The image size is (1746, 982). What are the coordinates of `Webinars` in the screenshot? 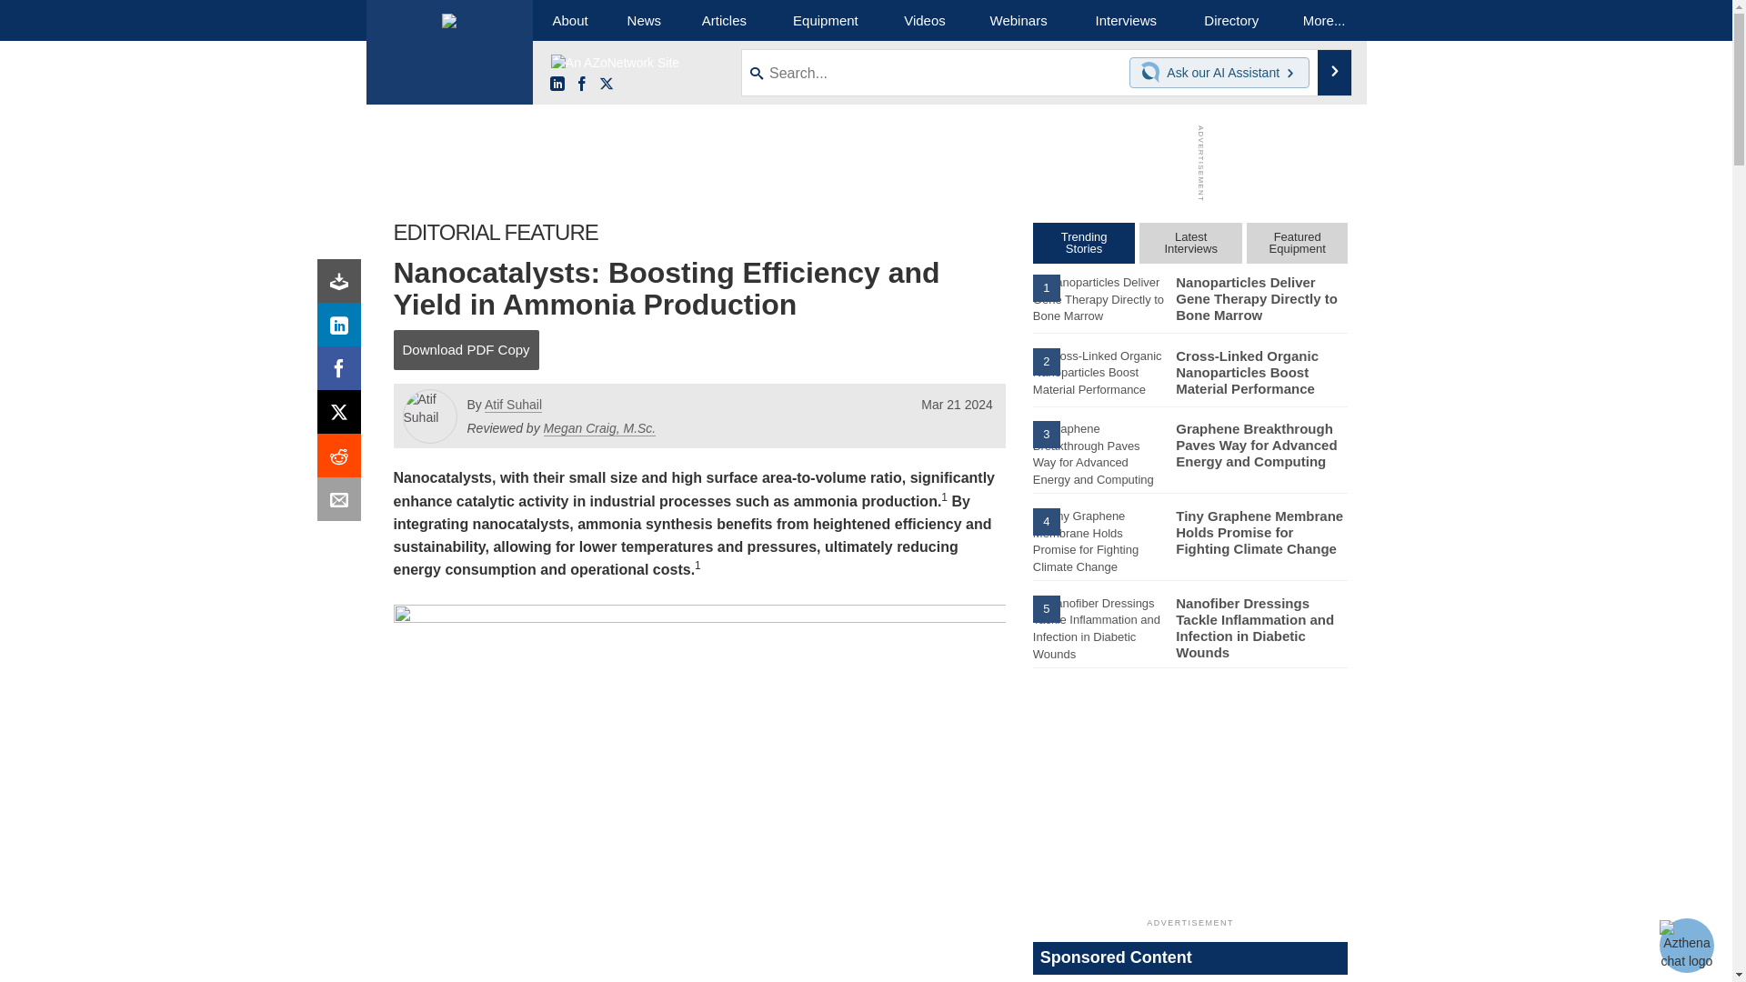 It's located at (1018, 20).